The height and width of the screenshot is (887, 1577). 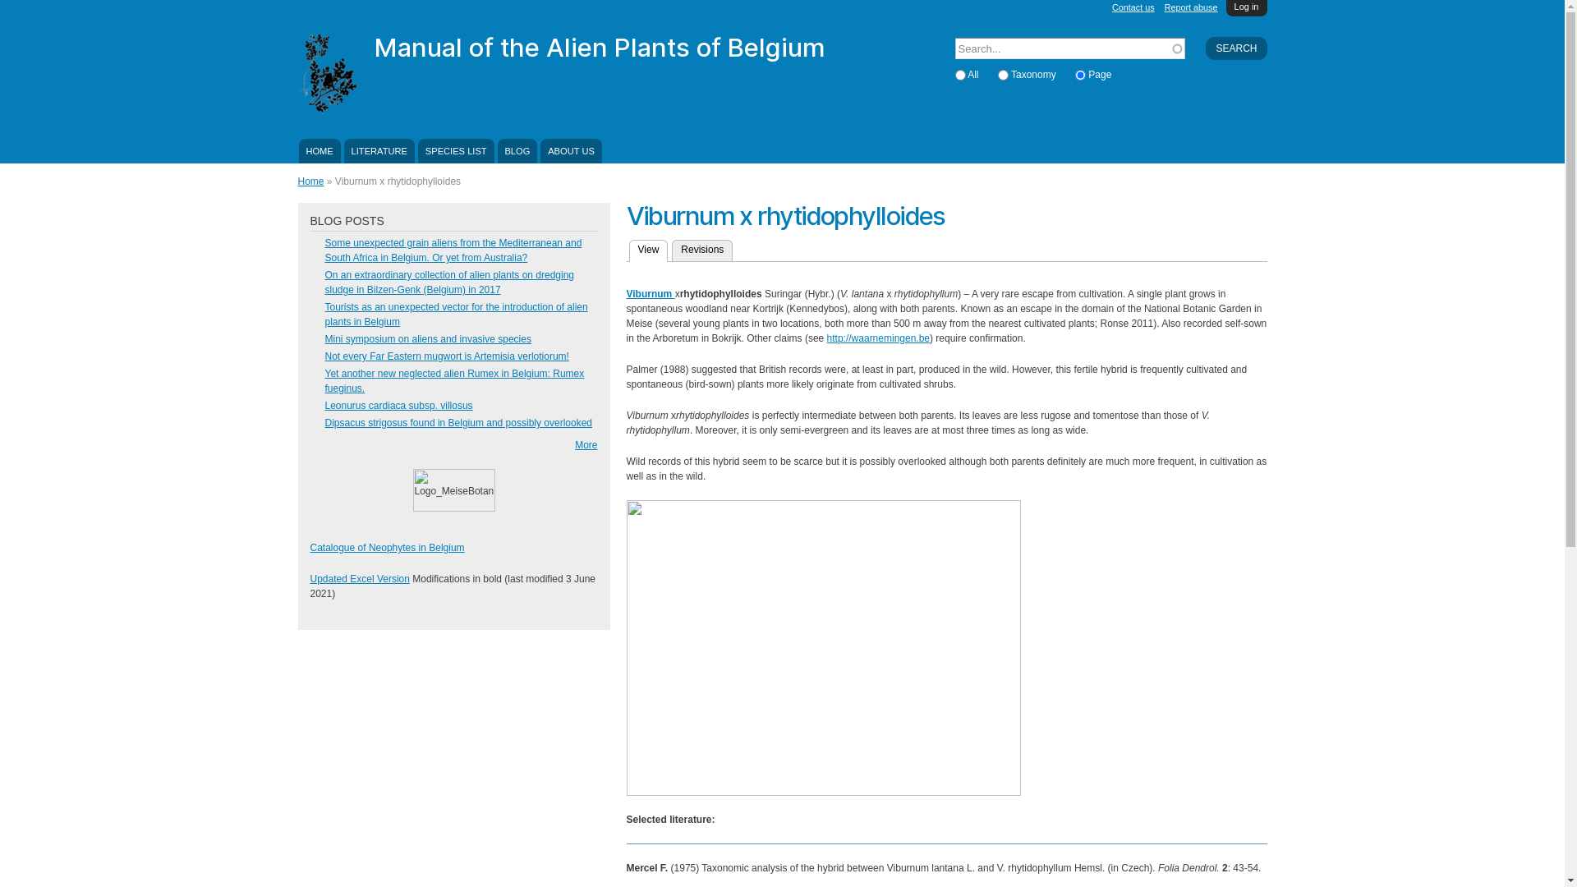 What do you see at coordinates (379, 151) in the screenshot?
I see `LITERATURE` at bounding box center [379, 151].